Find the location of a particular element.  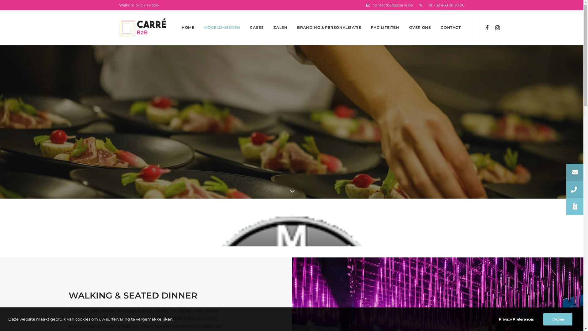

Privacy Preferences is located at coordinates (521, 319).